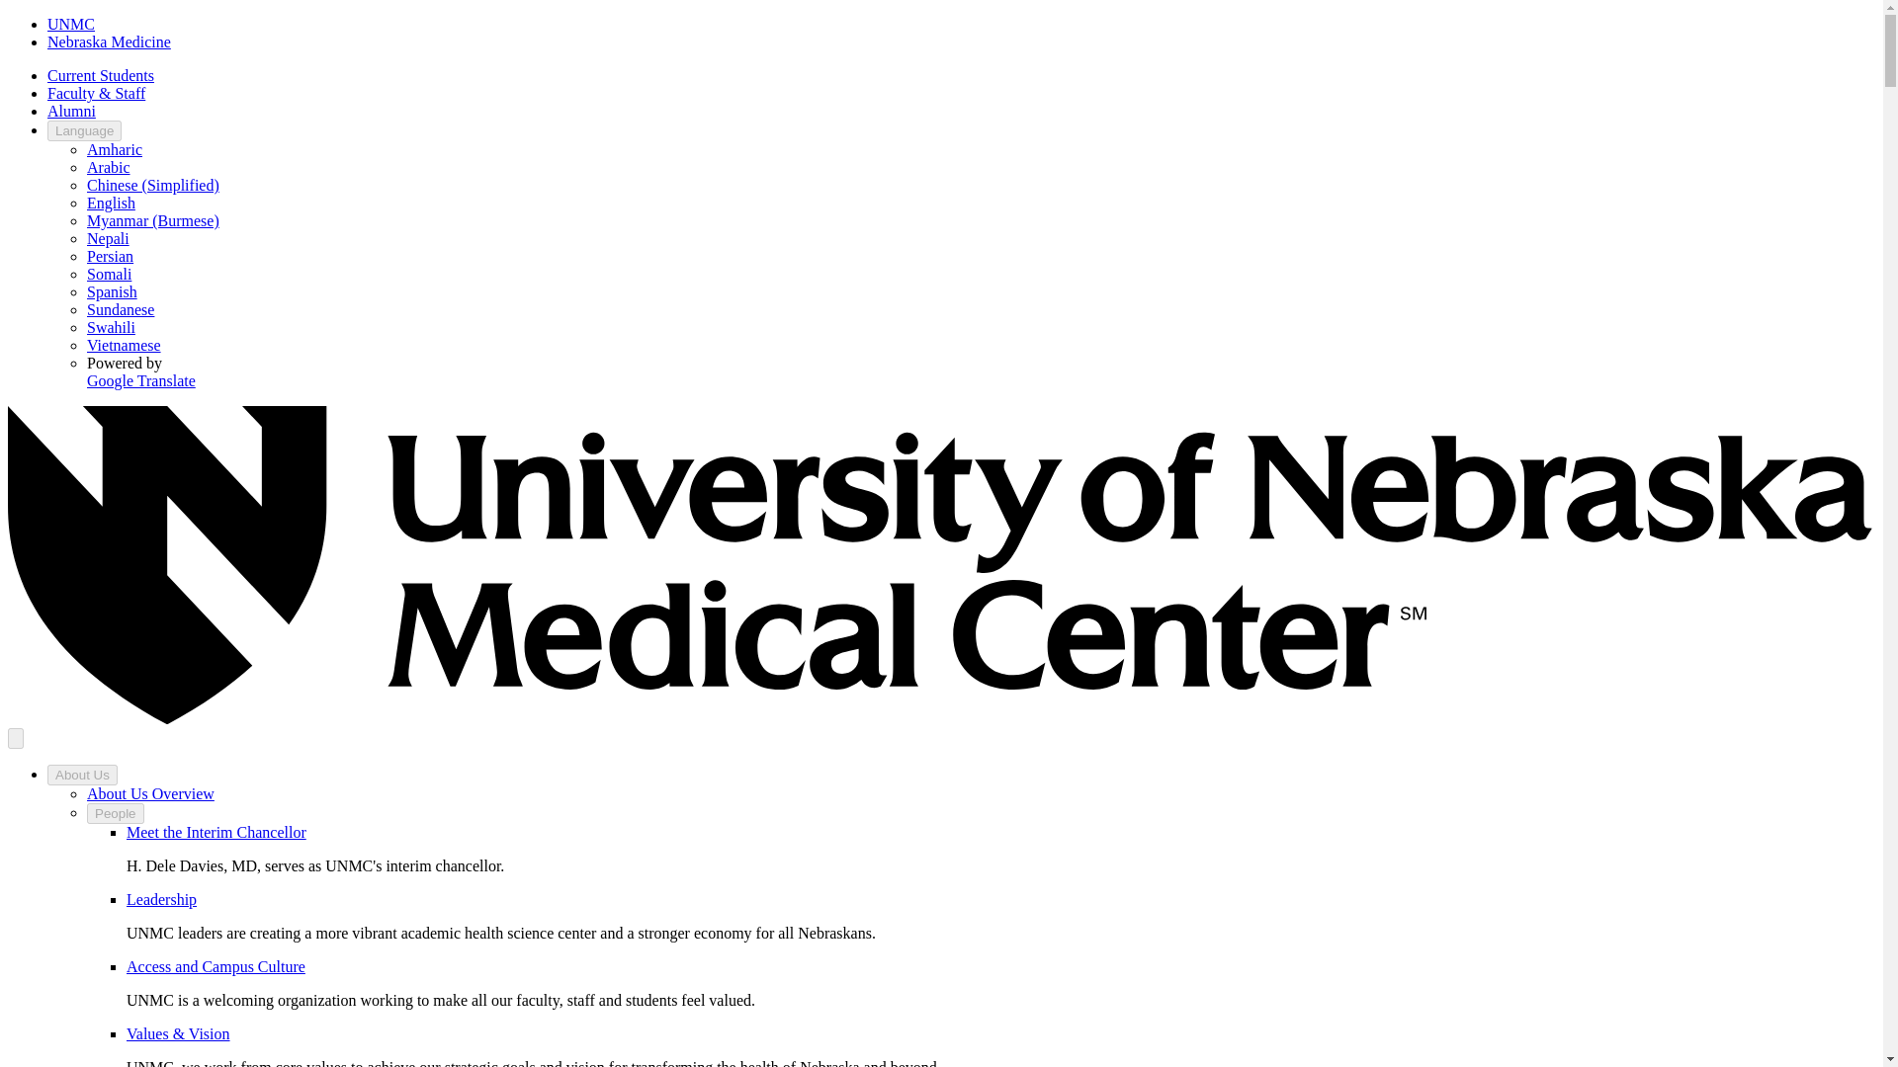  I want to click on About Us Overview, so click(150, 793).